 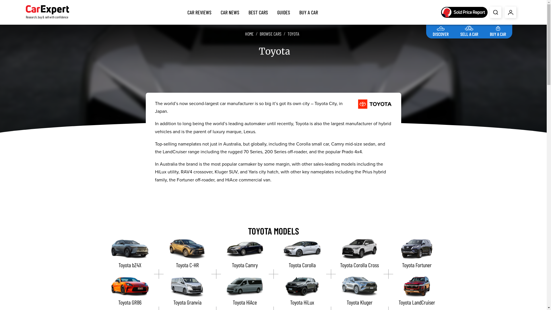 I want to click on Toyota Kluger, so click(x=359, y=291).